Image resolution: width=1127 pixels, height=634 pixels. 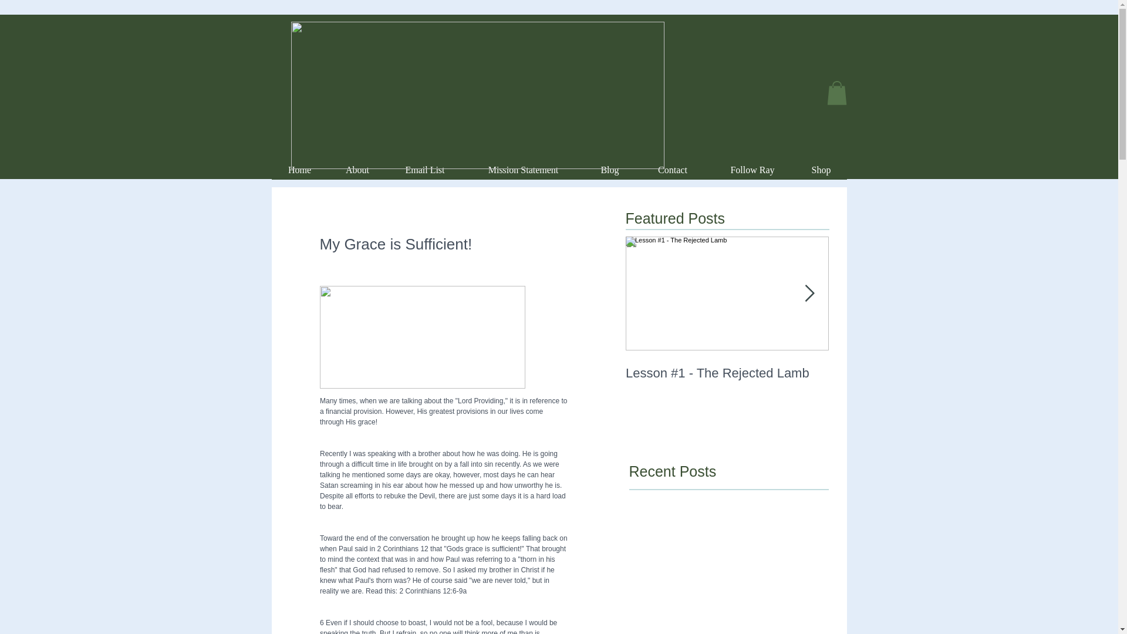 What do you see at coordinates (357, 174) in the screenshot?
I see `About` at bounding box center [357, 174].